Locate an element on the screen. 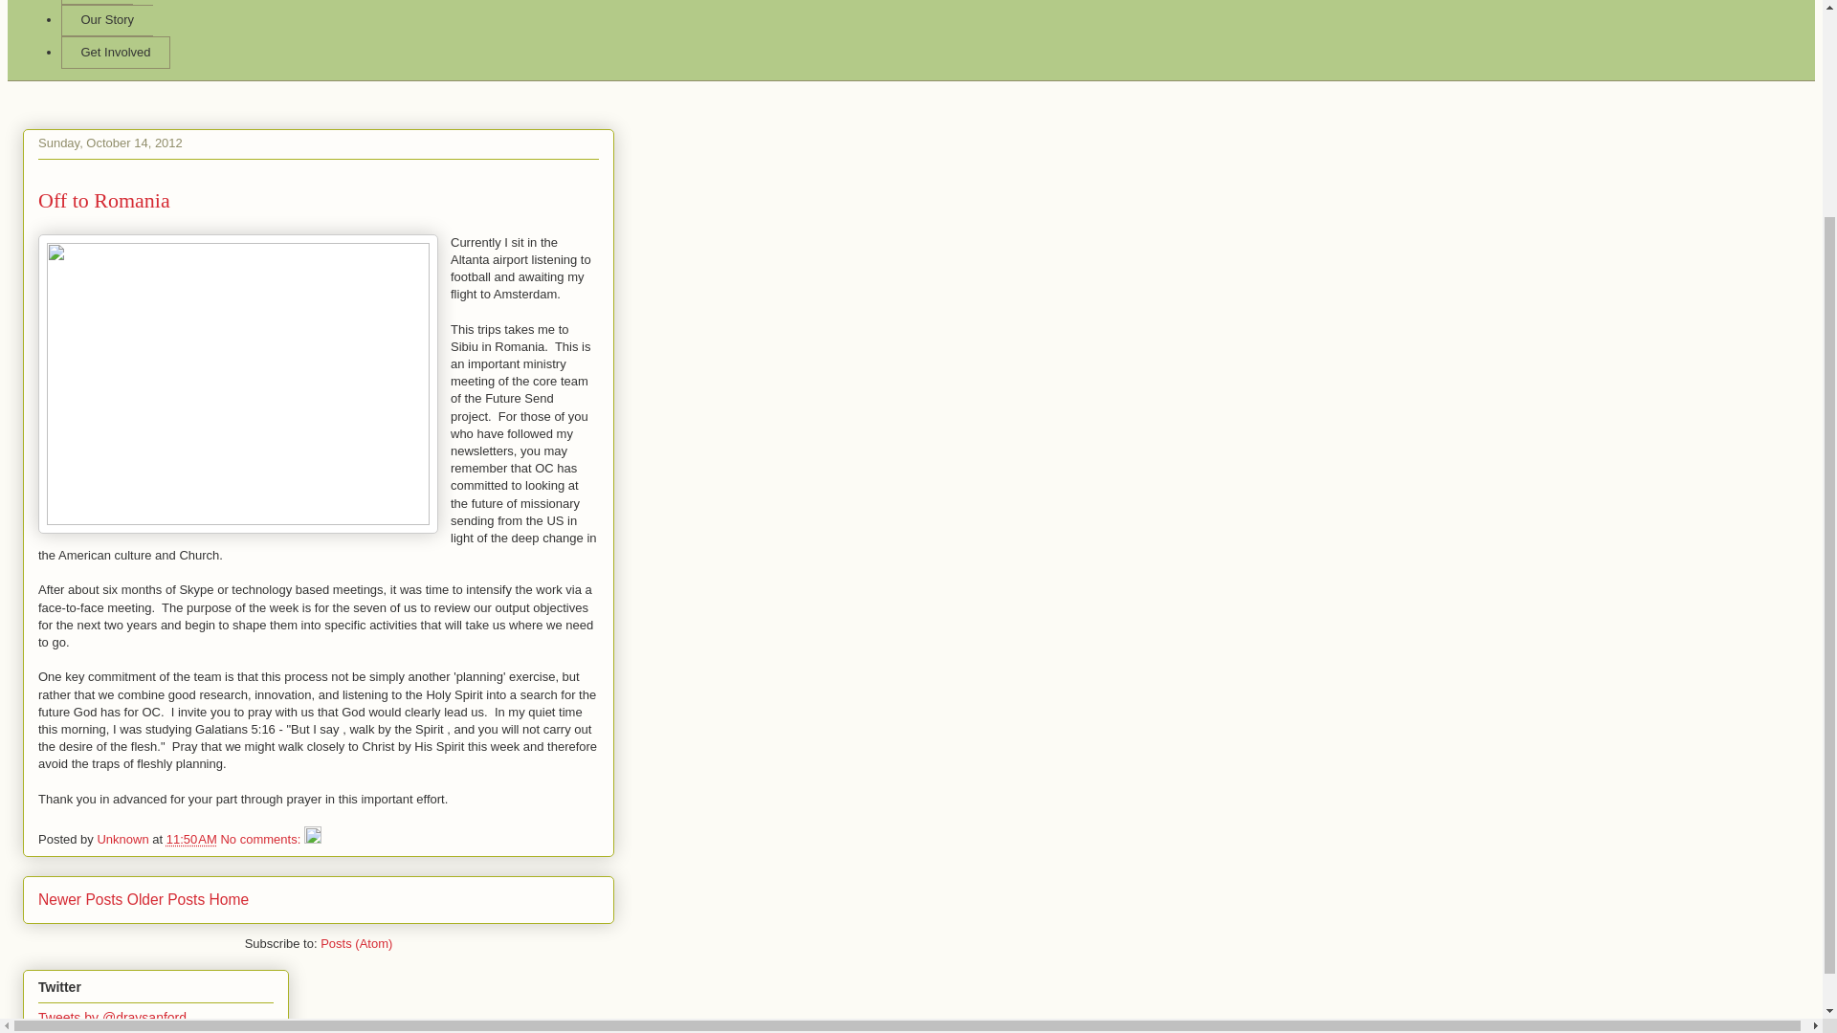  author profile is located at coordinates (124, 839).